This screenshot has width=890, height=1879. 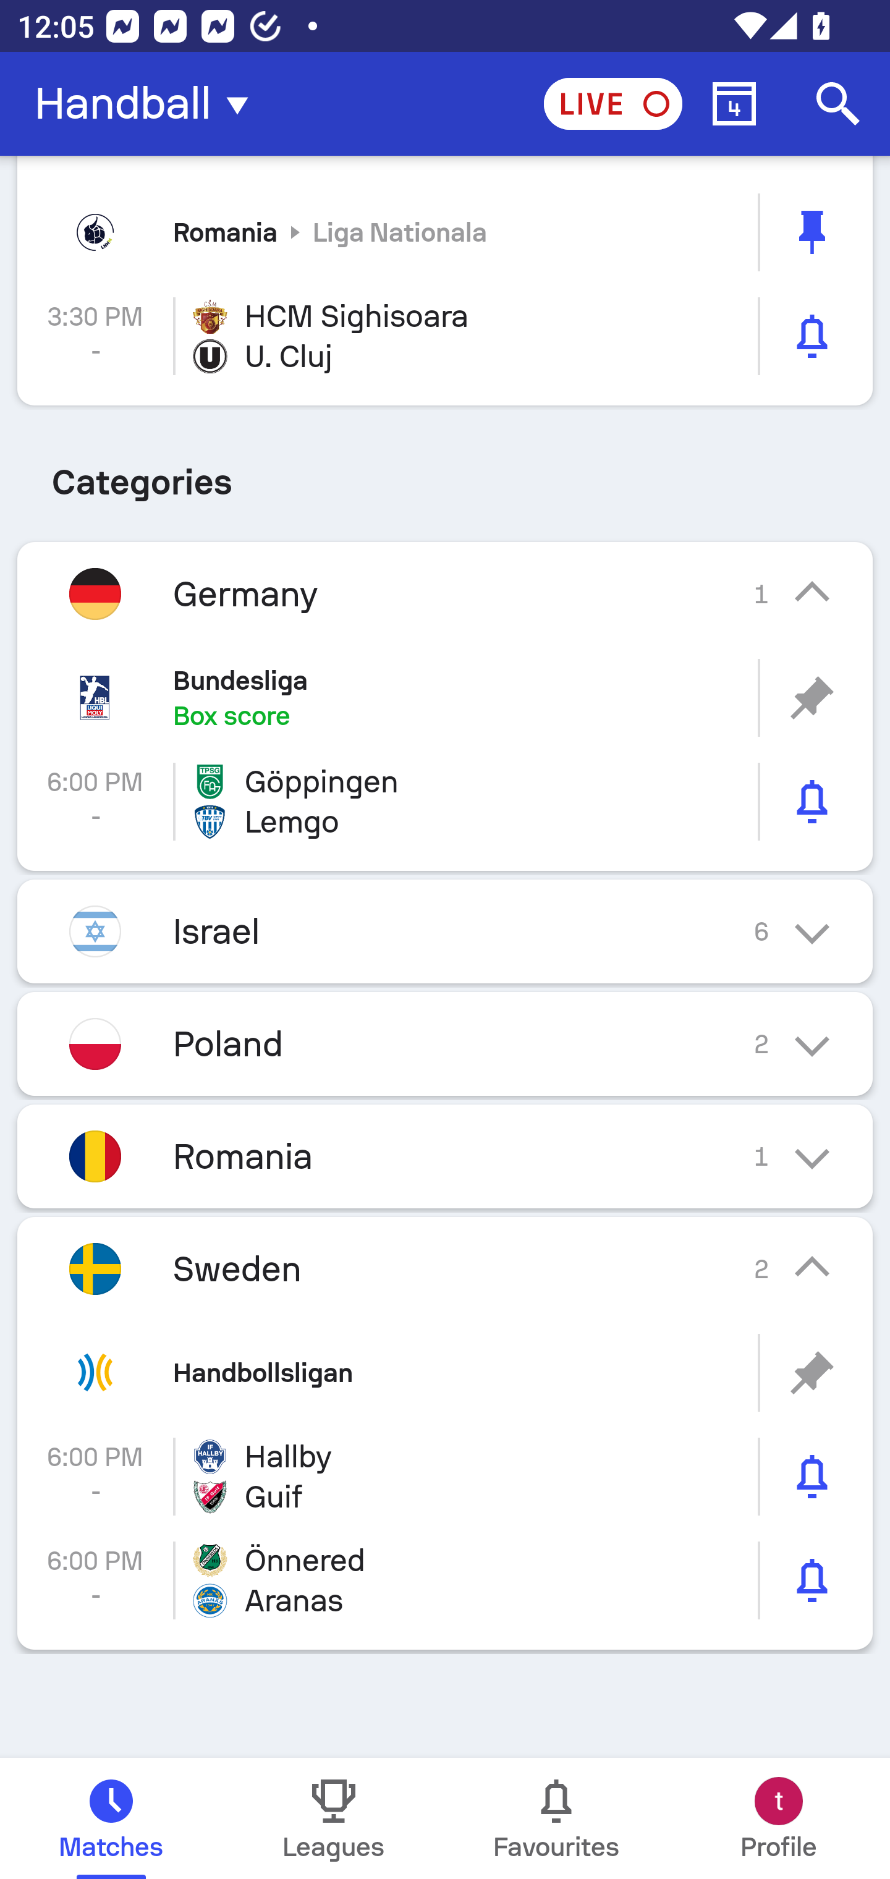 What do you see at coordinates (445, 1156) in the screenshot?
I see `Romania 1` at bounding box center [445, 1156].